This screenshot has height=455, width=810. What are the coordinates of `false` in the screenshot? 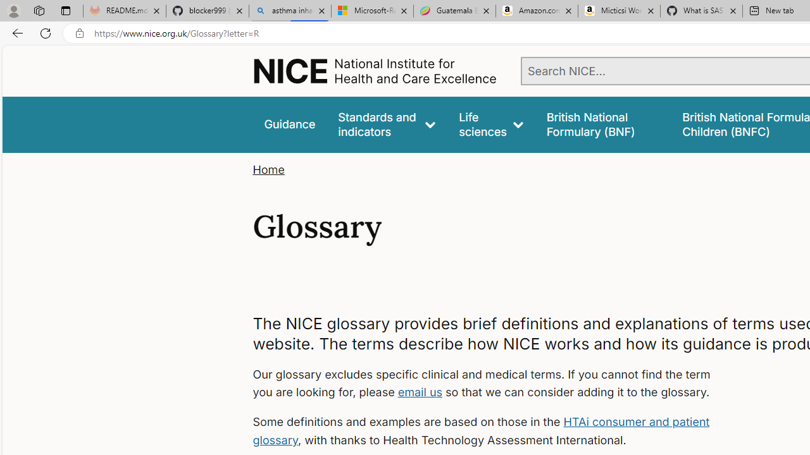 It's located at (602, 124).